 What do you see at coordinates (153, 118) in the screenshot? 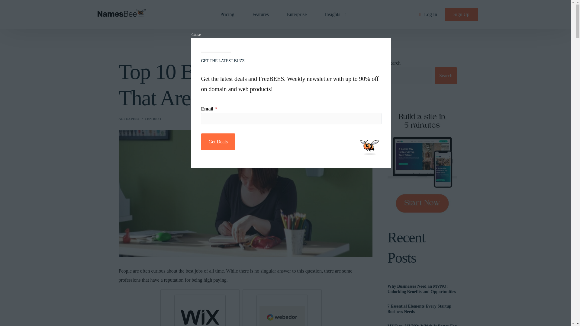
I see `TEN BEST` at bounding box center [153, 118].